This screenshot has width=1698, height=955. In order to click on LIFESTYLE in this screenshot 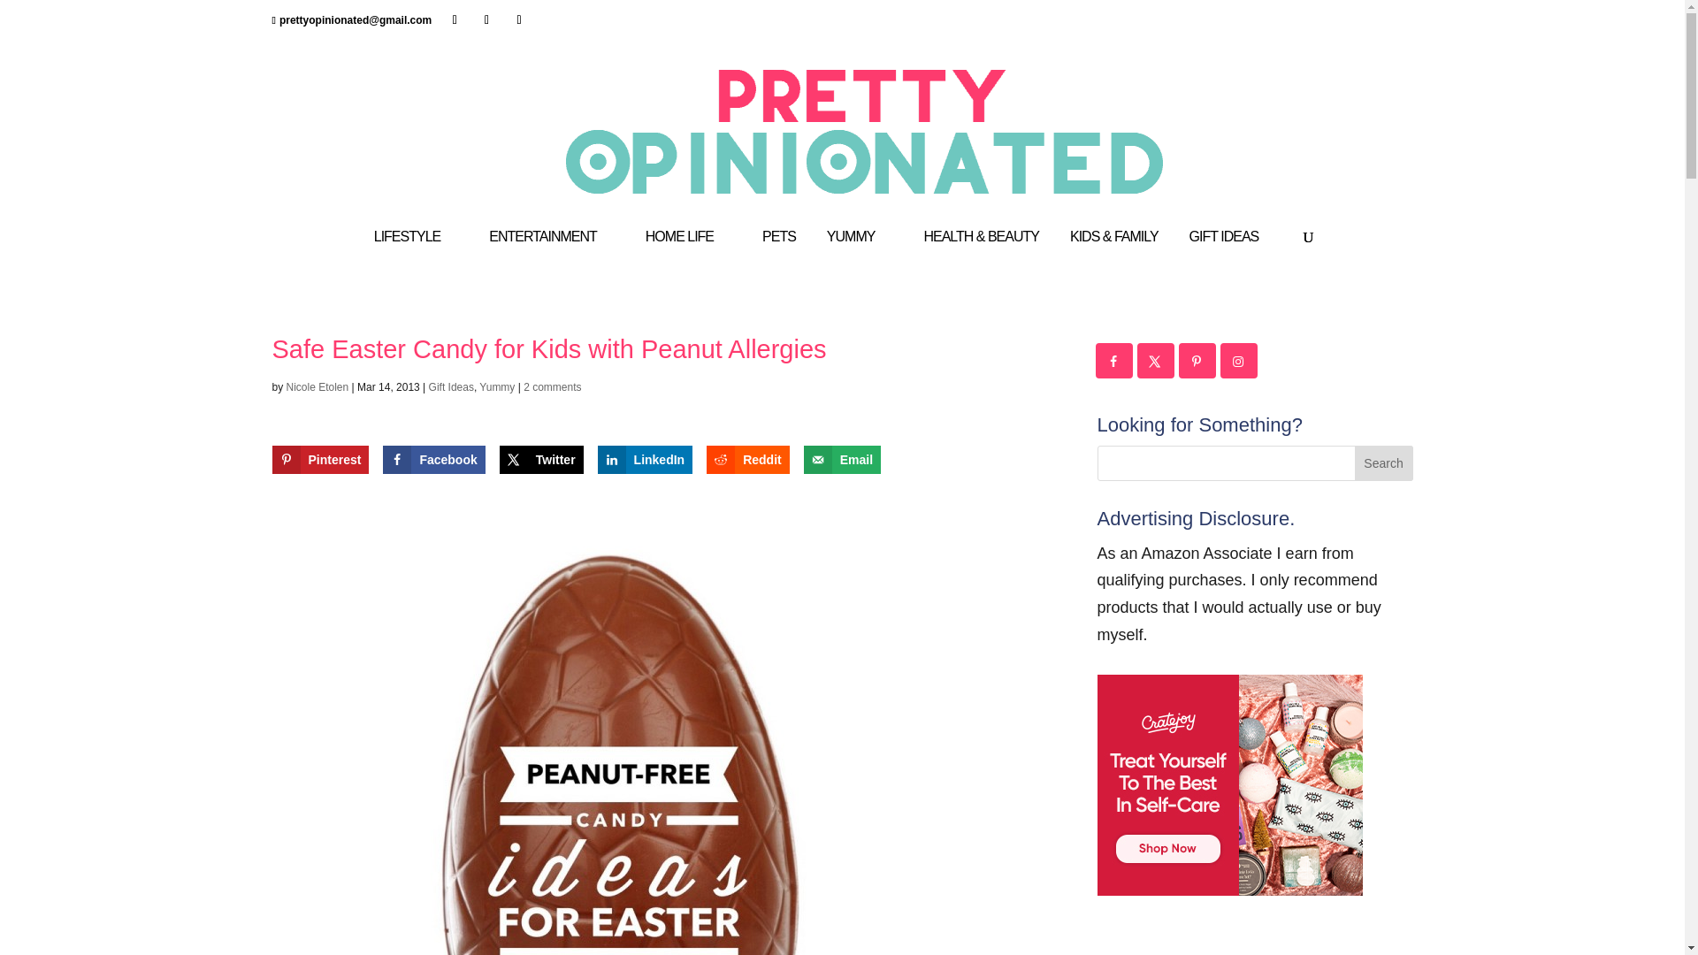, I will do `click(416, 253)`.